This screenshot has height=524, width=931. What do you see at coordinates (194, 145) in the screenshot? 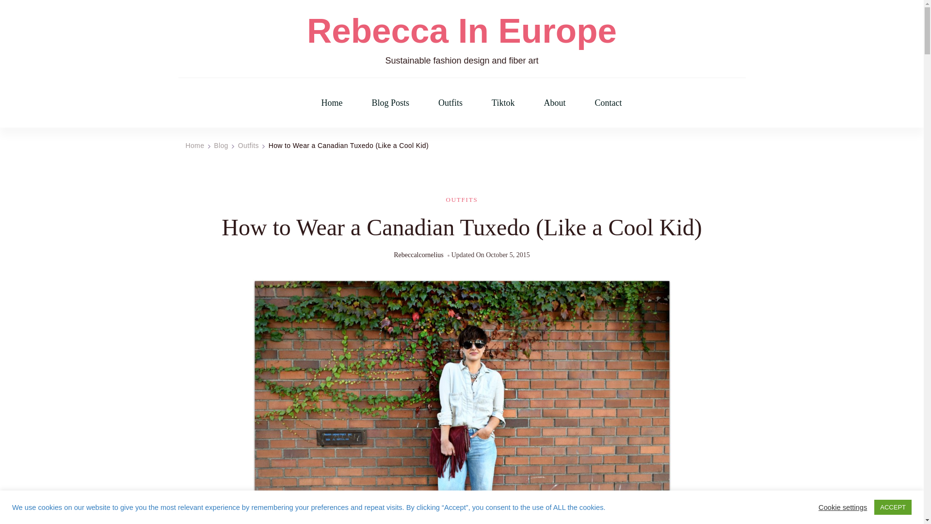
I see `Home` at bounding box center [194, 145].